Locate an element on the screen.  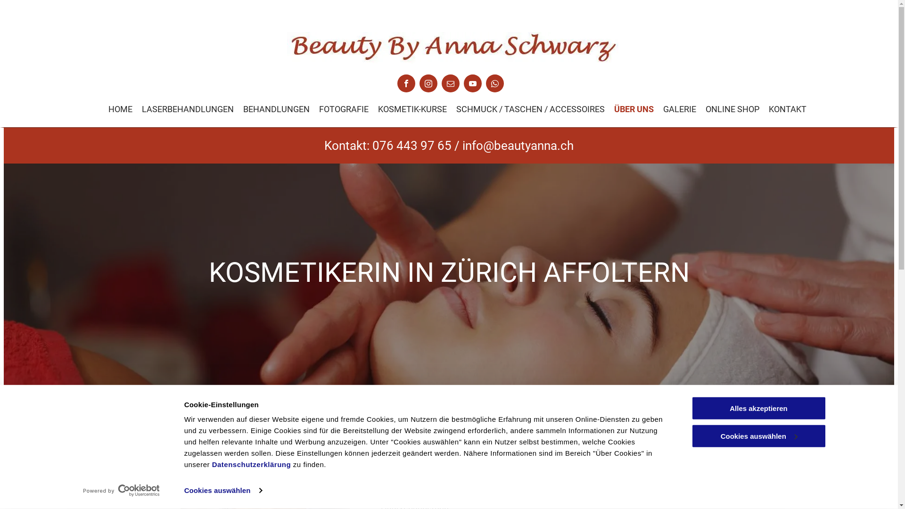
LASERBEHANDLUNGEN is located at coordinates (188, 109).